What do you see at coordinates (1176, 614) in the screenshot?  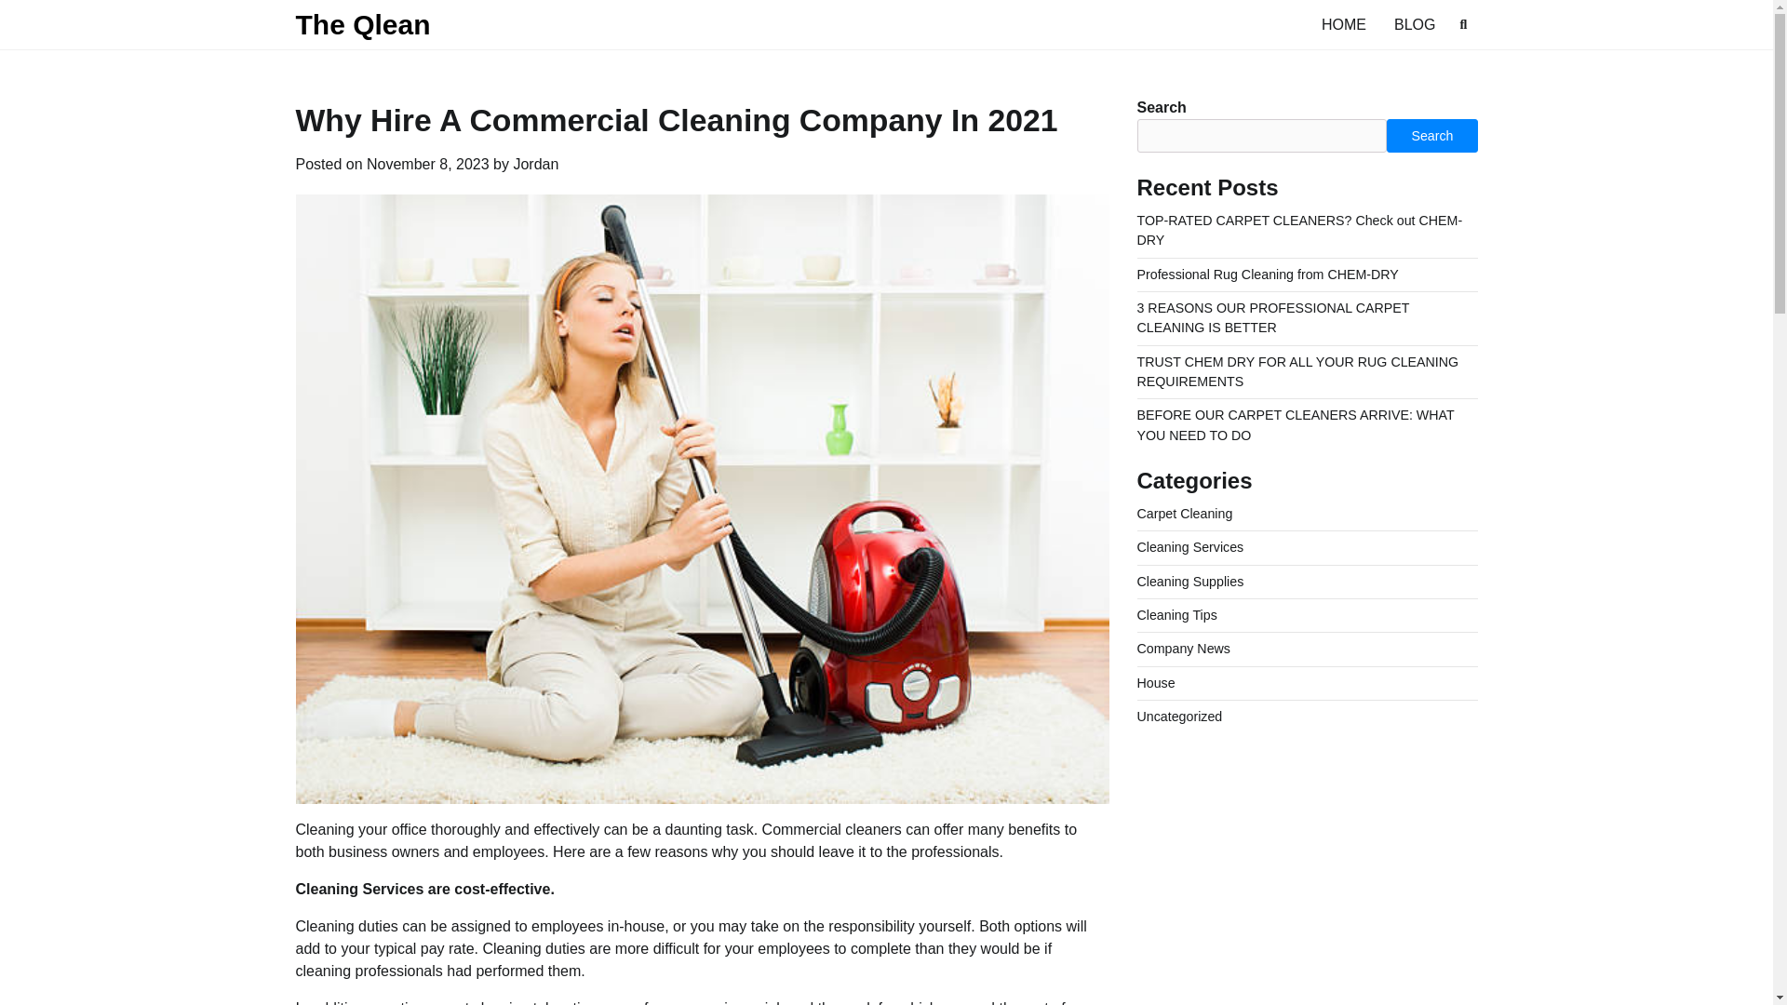 I see `Cleaning Tips` at bounding box center [1176, 614].